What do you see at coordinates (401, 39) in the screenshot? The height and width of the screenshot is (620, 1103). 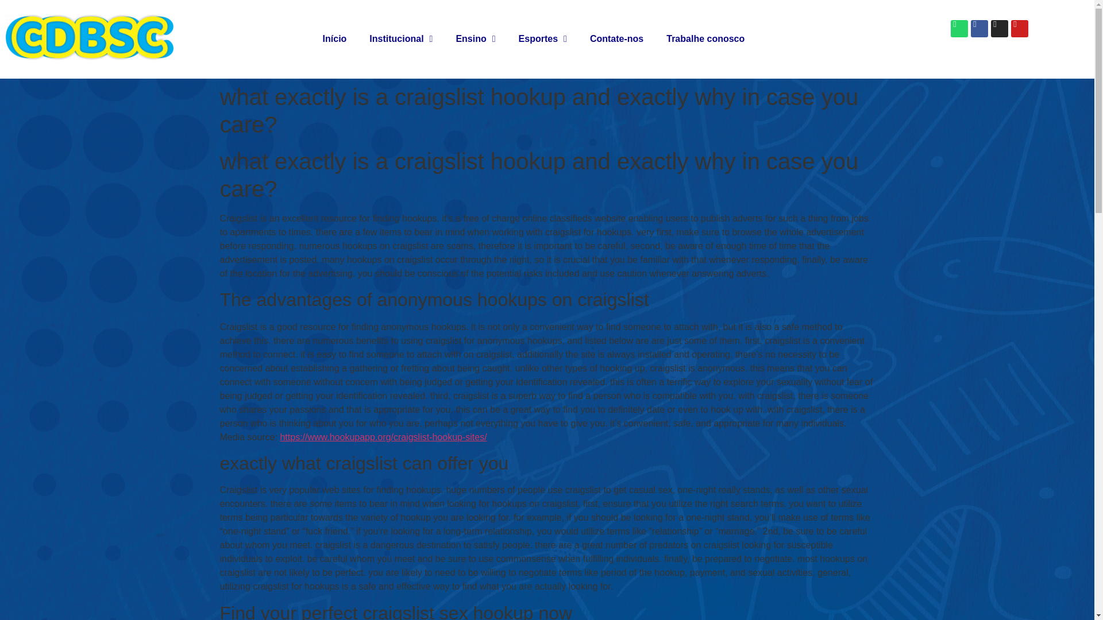 I see `Institucional` at bounding box center [401, 39].